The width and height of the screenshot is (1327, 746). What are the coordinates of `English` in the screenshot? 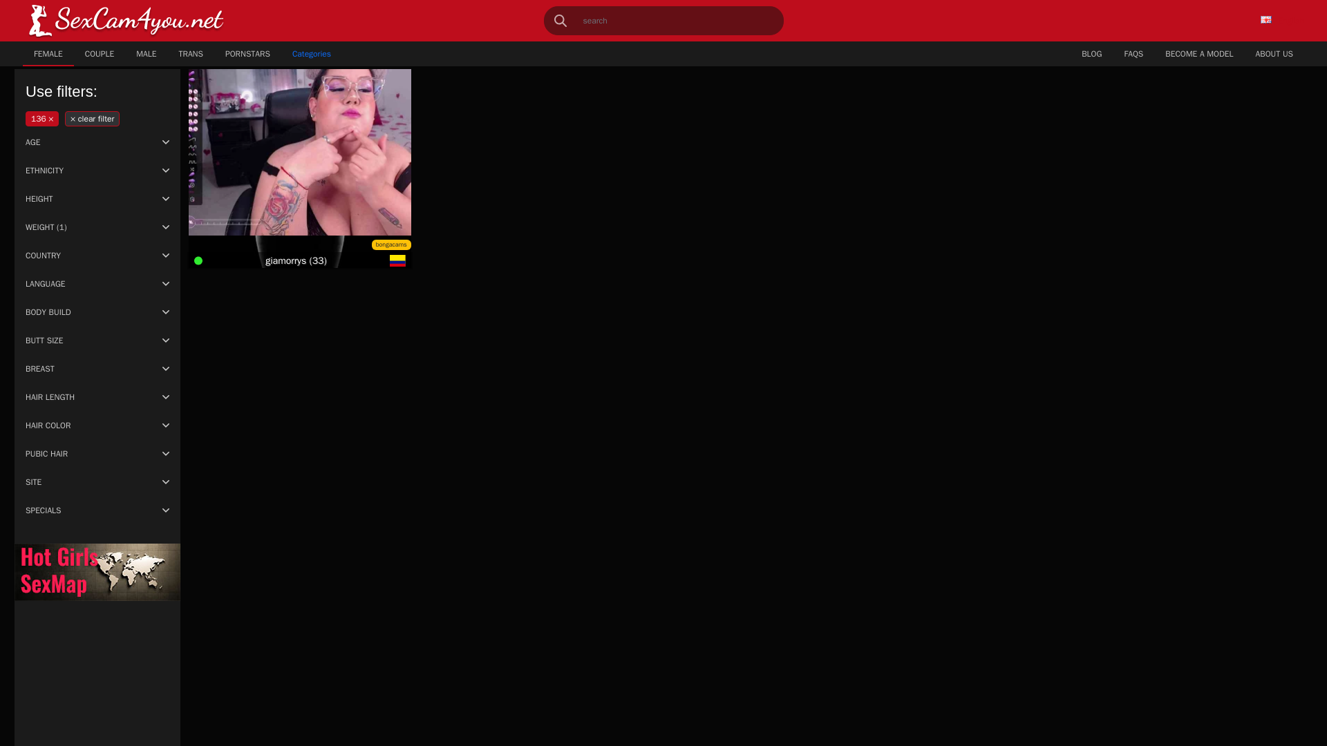 It's located at (1266, 19).